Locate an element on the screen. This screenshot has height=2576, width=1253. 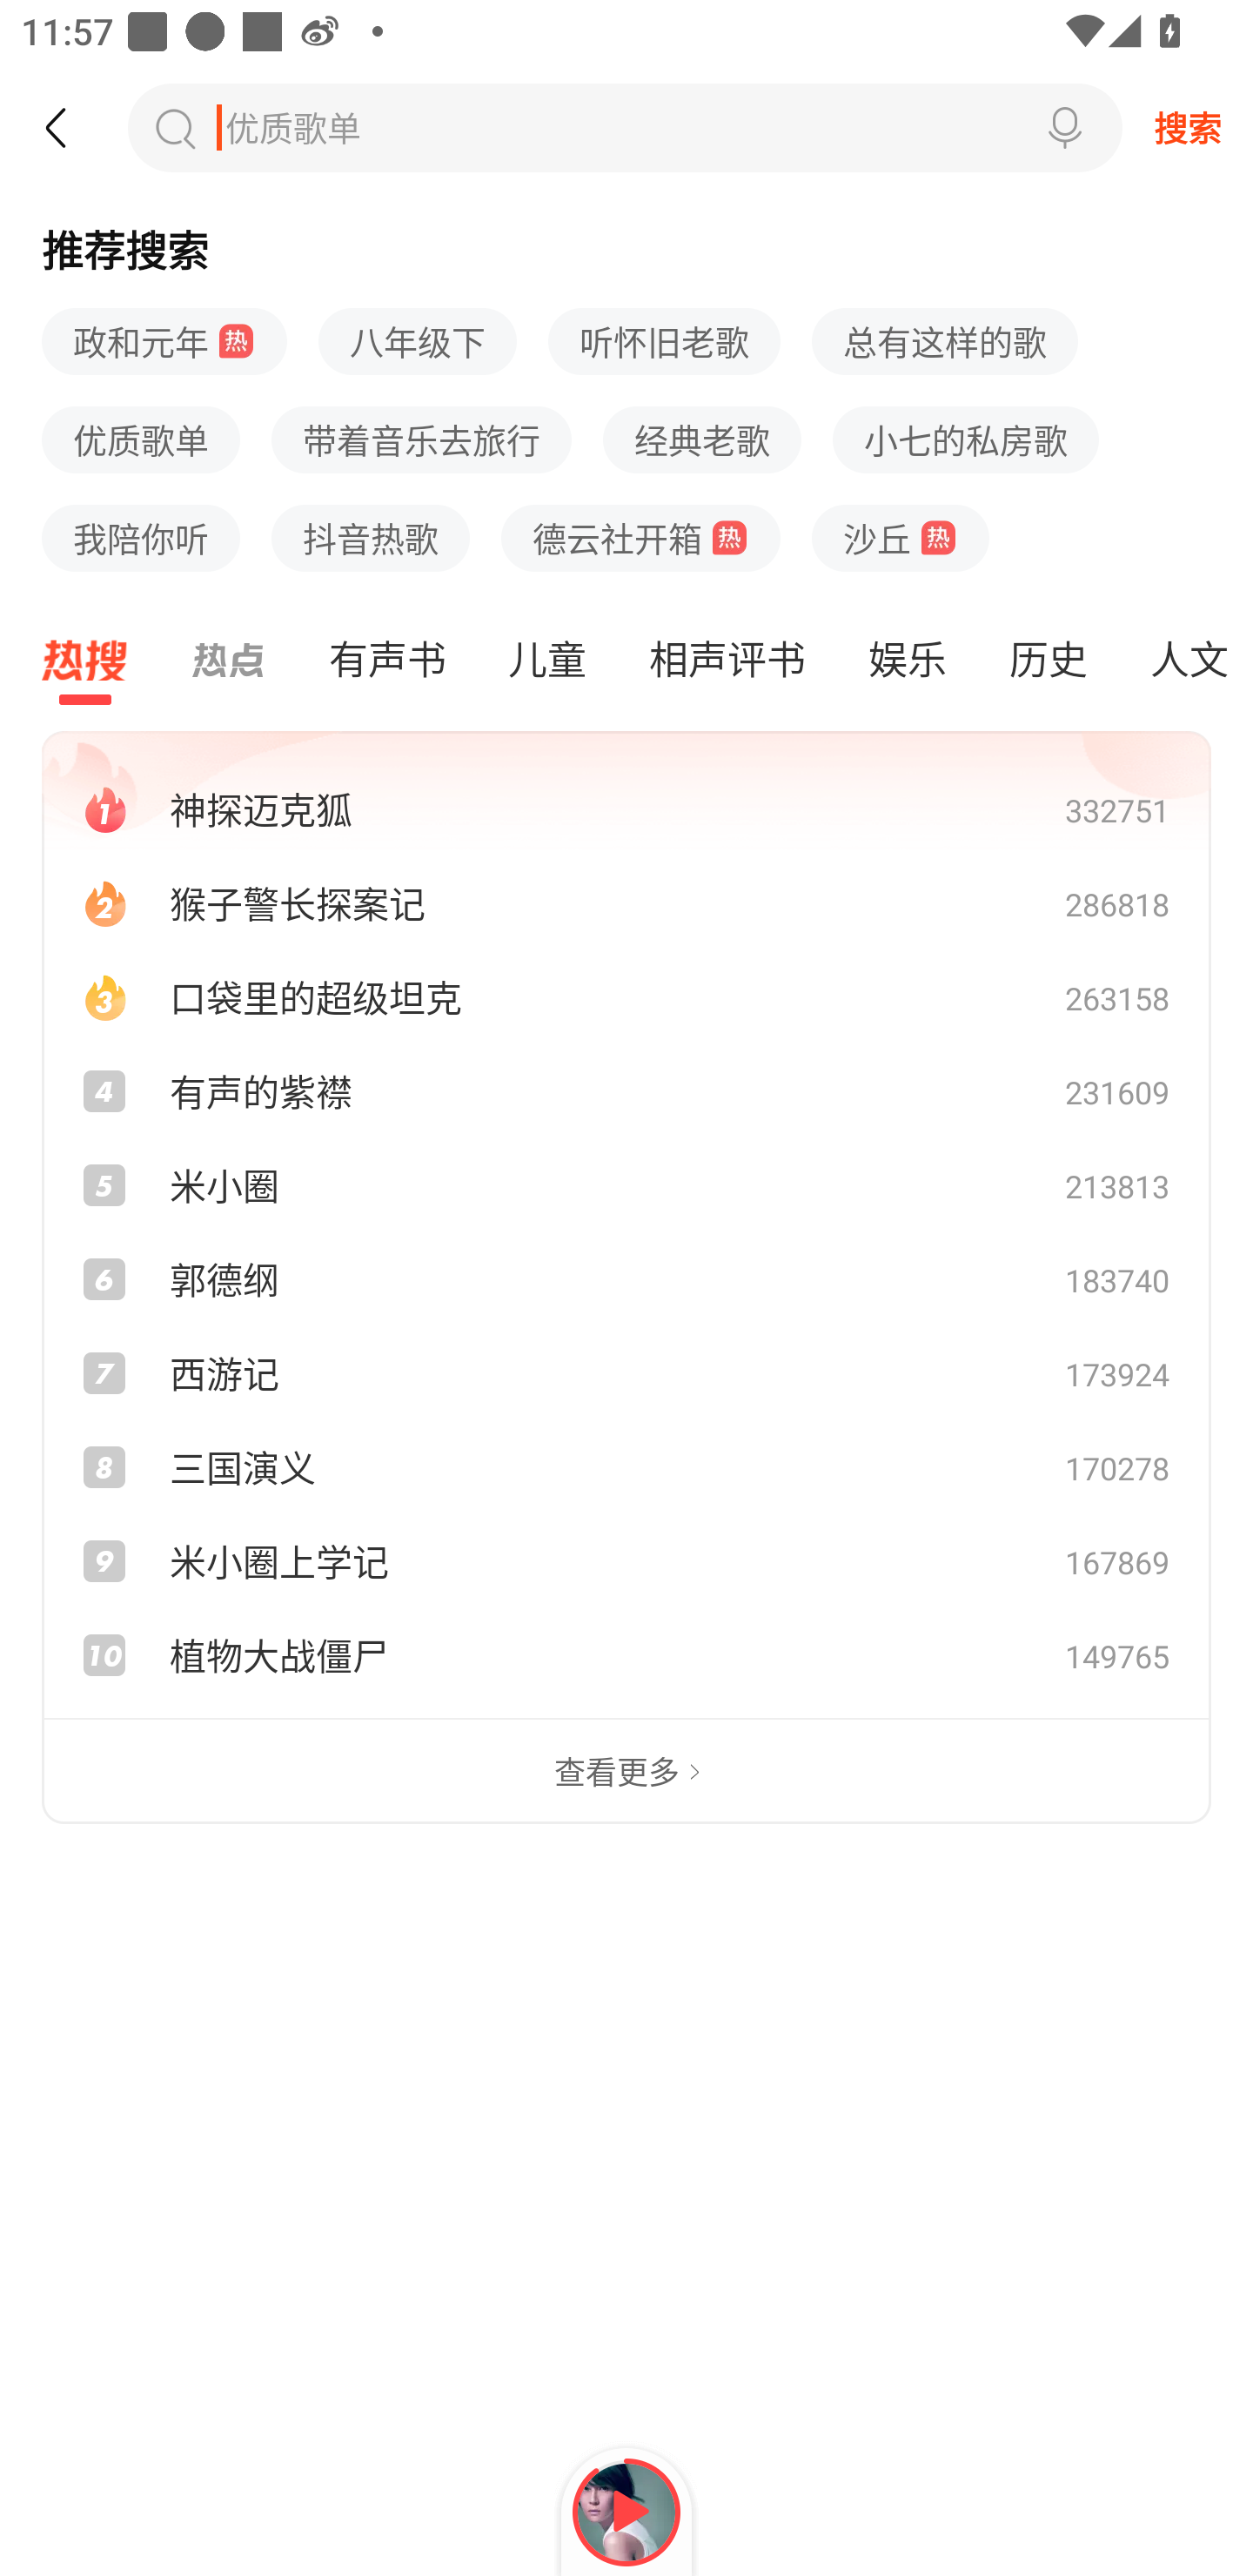
搜索 is located at coordinates (1188, 127).